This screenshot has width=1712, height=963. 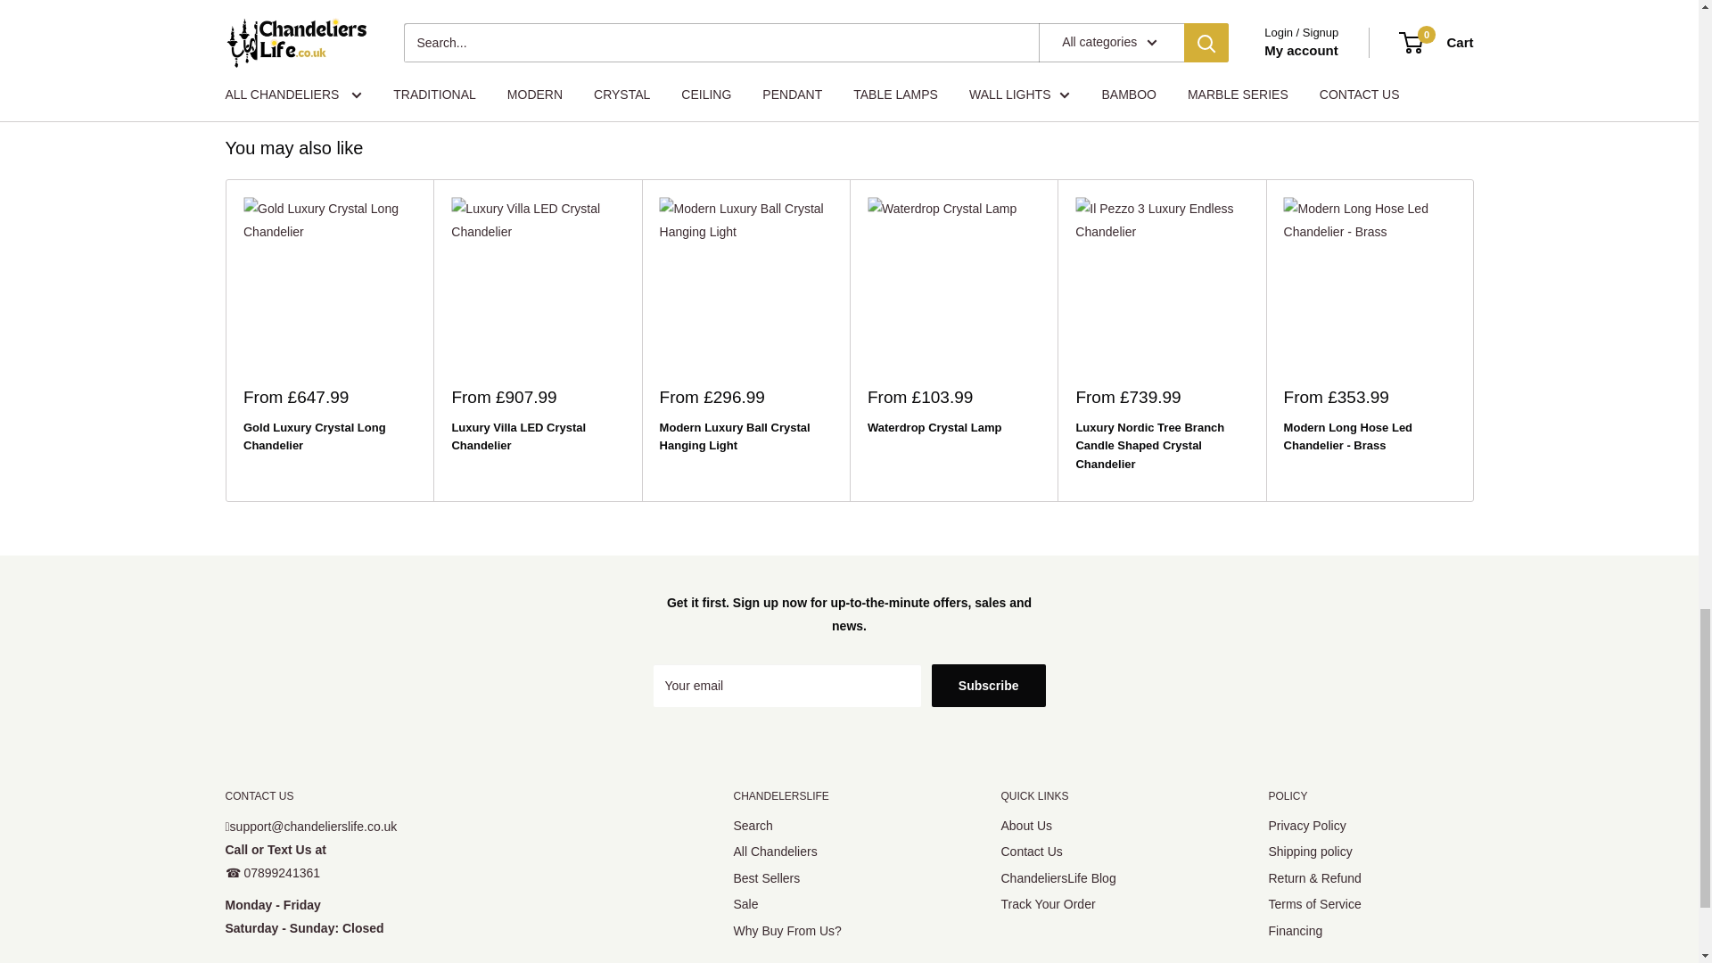 What do you see at coordinates (298, 71) in the screenshot?
I see `Shipping policy` at bounding box center [298, 71].